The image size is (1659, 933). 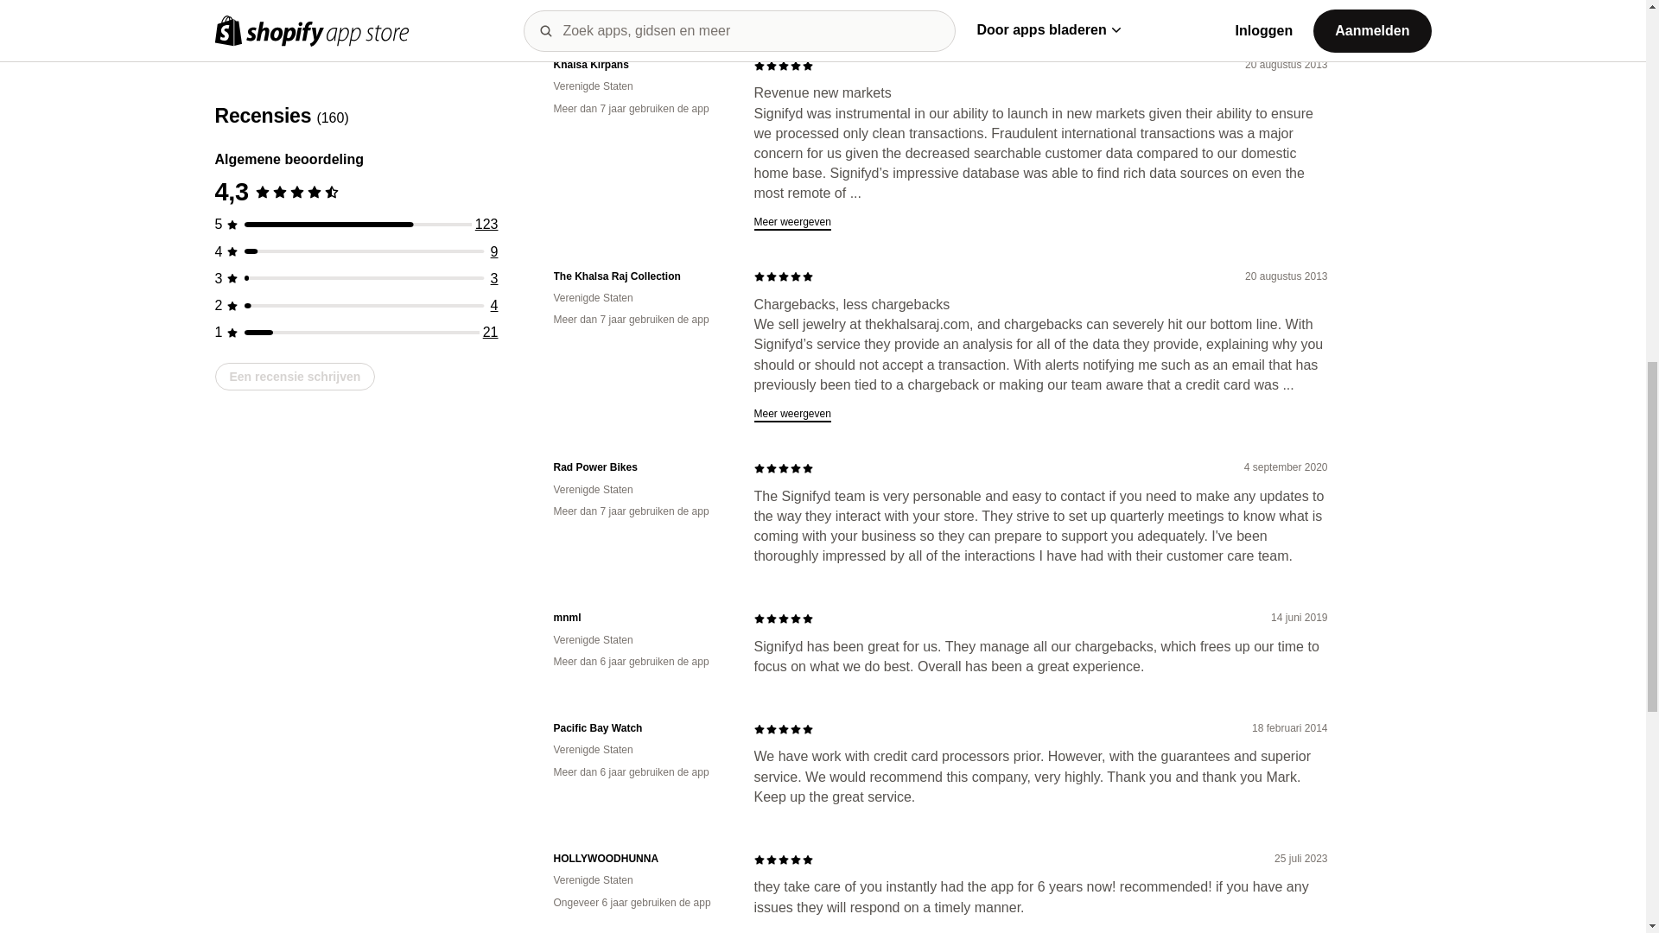 I want to click on HOLLYWOODHUNNA, so click(x=639, y=859).